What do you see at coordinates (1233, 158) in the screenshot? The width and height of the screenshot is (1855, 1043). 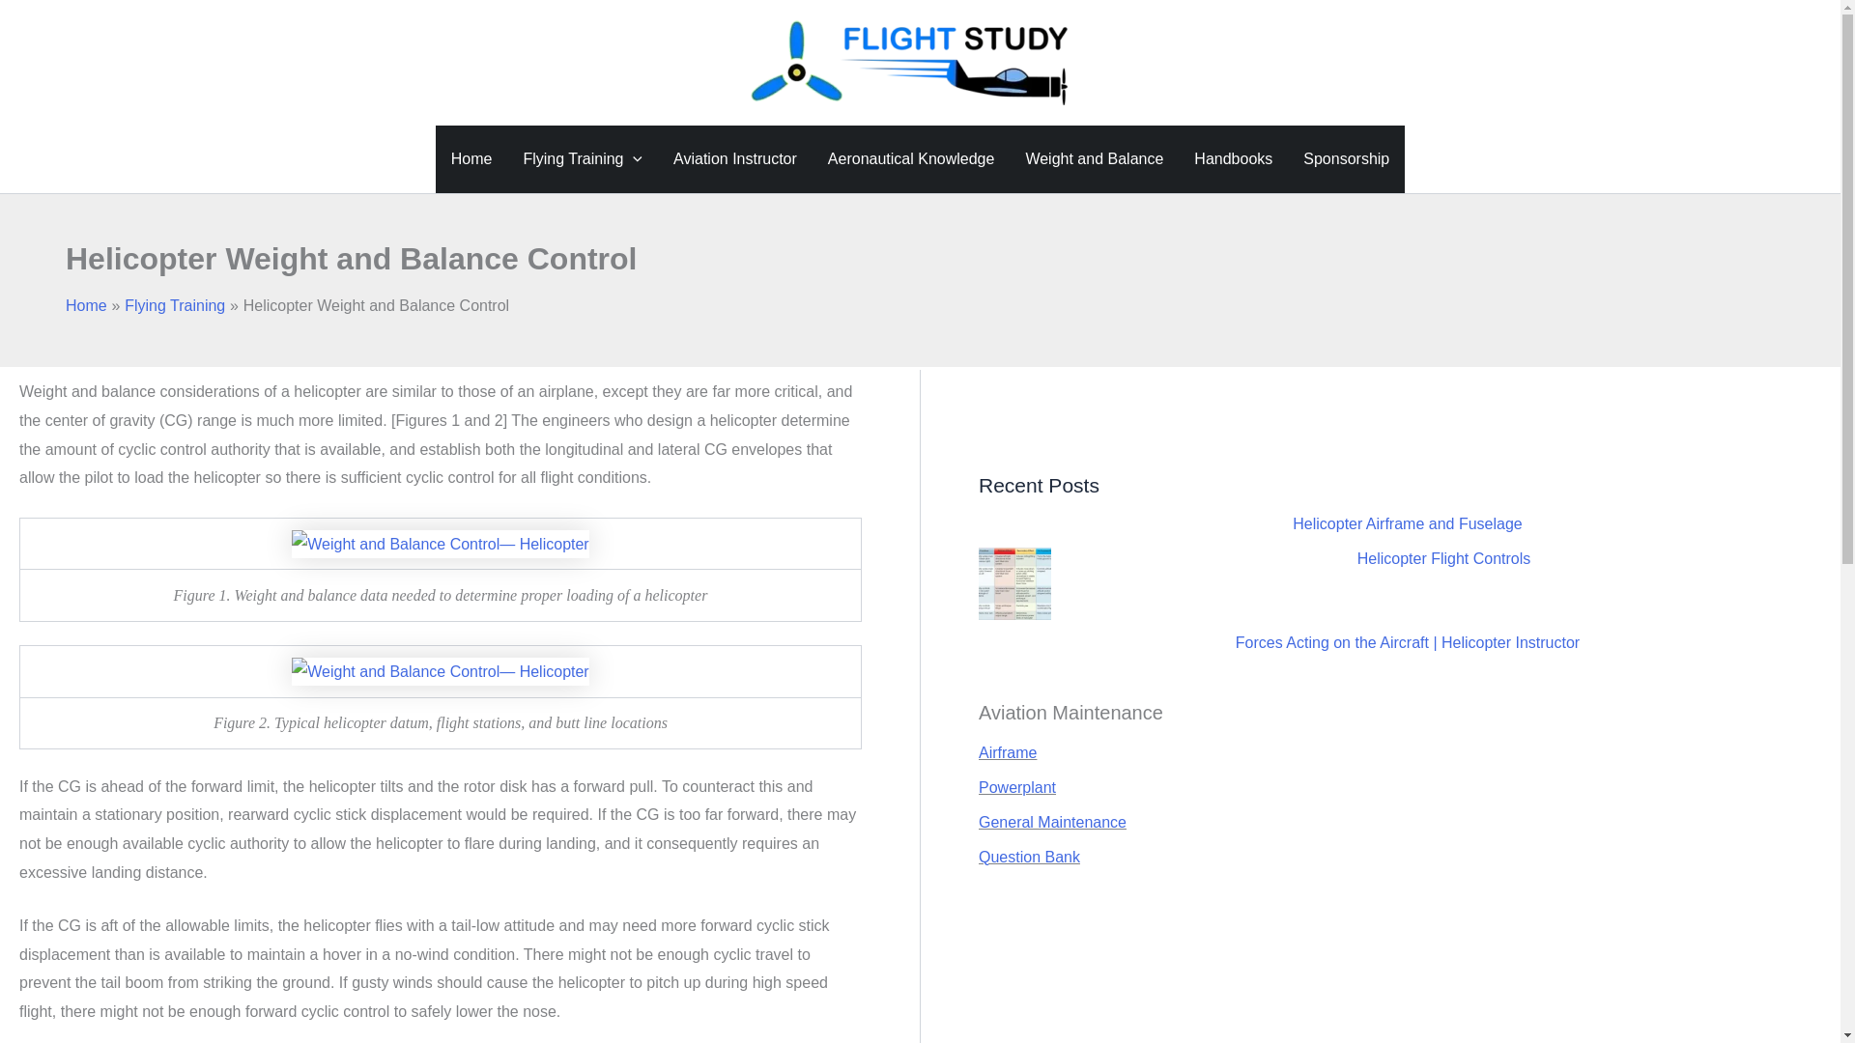 I see `Handbooks` at bounding box center [1233, 158].